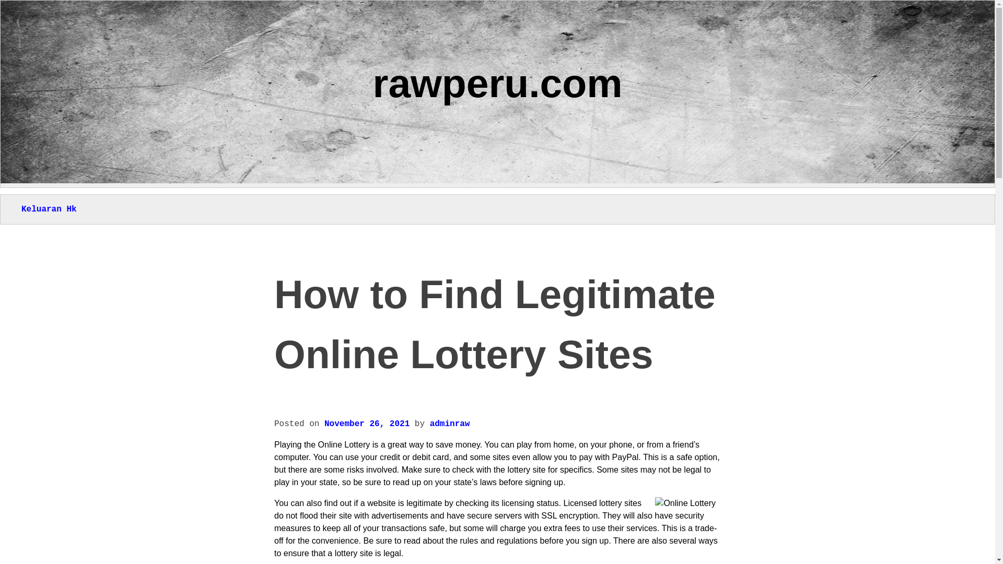  I want to click on adminraw, so click(450, 424).